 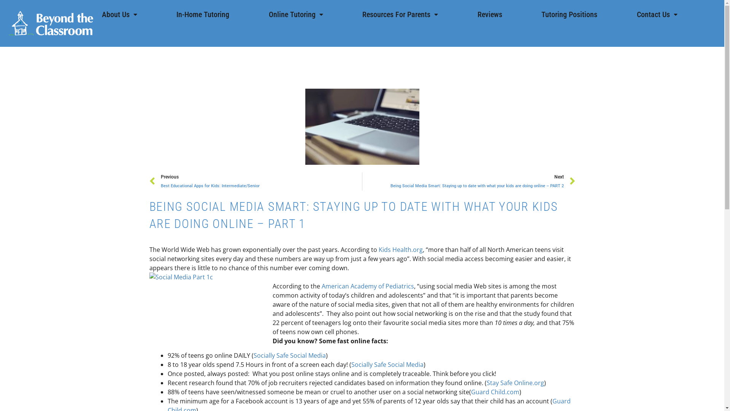 I want to click on Tutoring Positions, so click(x=570, y=14).